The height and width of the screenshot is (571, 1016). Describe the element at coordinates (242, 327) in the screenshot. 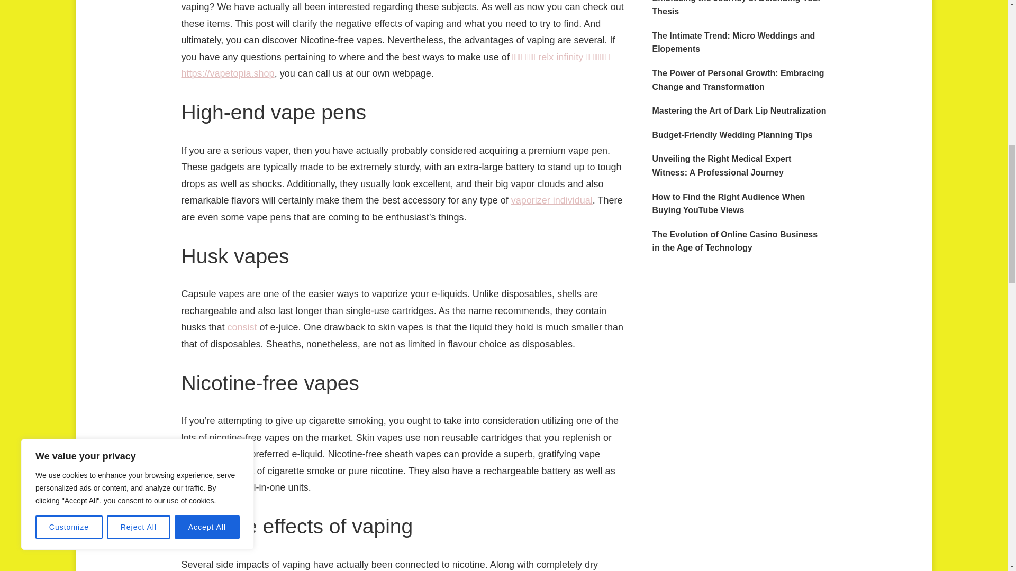

I see `consist` at that location.